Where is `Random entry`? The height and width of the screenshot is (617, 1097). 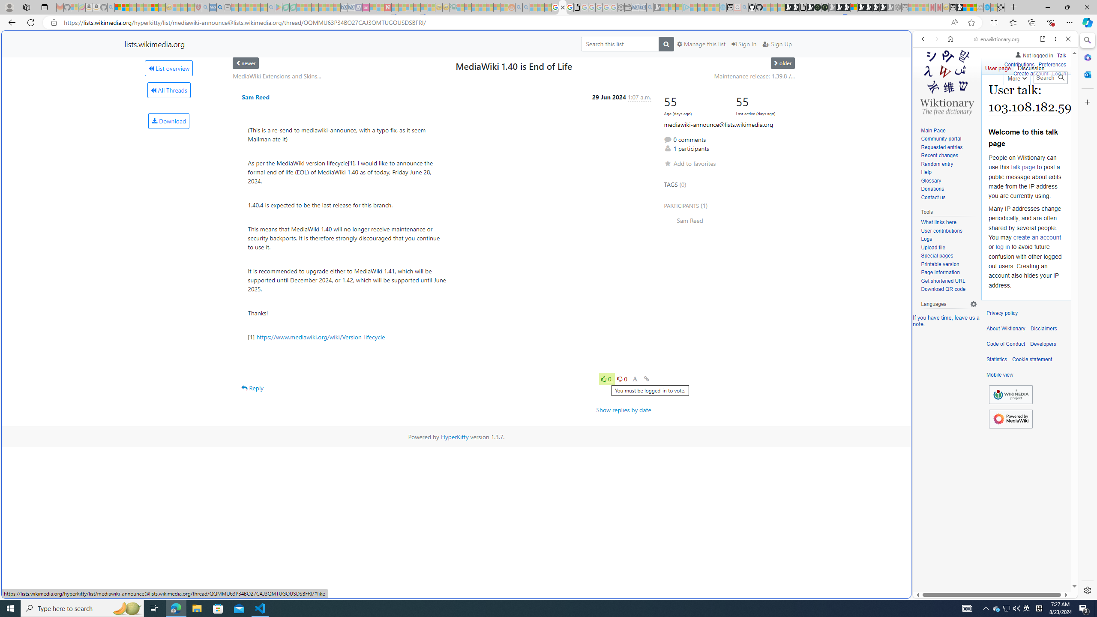 Random entry is located at coordinates (937, 164).